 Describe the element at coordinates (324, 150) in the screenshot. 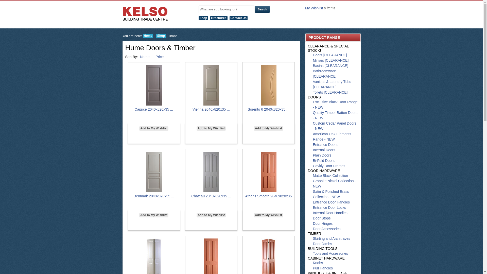

I see `Internal Doors` at that location.